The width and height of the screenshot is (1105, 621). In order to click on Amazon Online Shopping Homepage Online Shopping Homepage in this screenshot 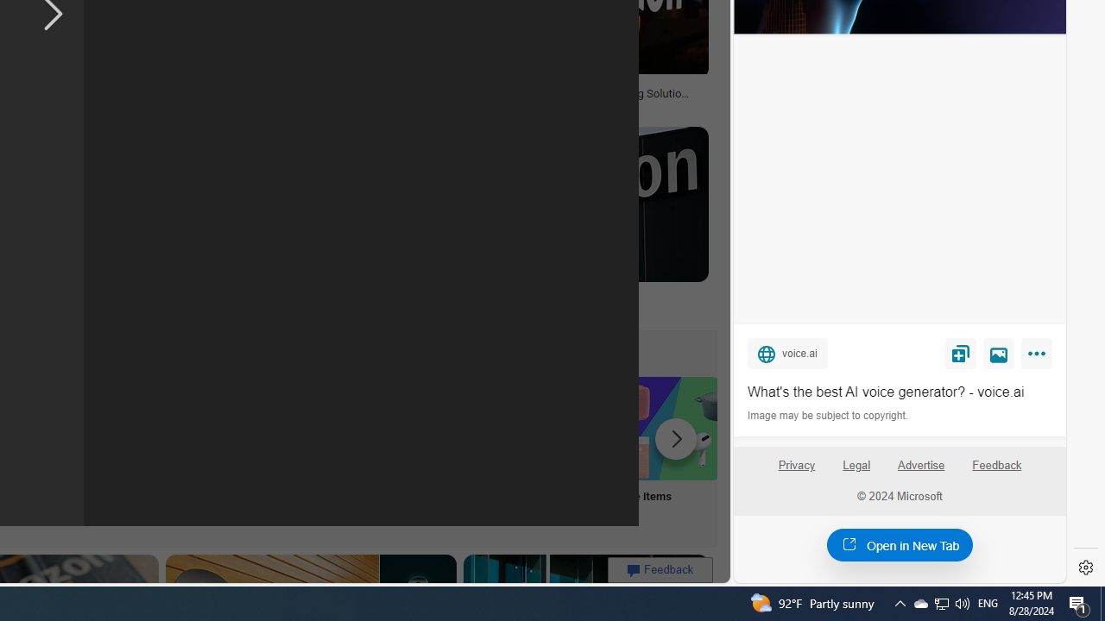, I will do `click(214, 450)`.